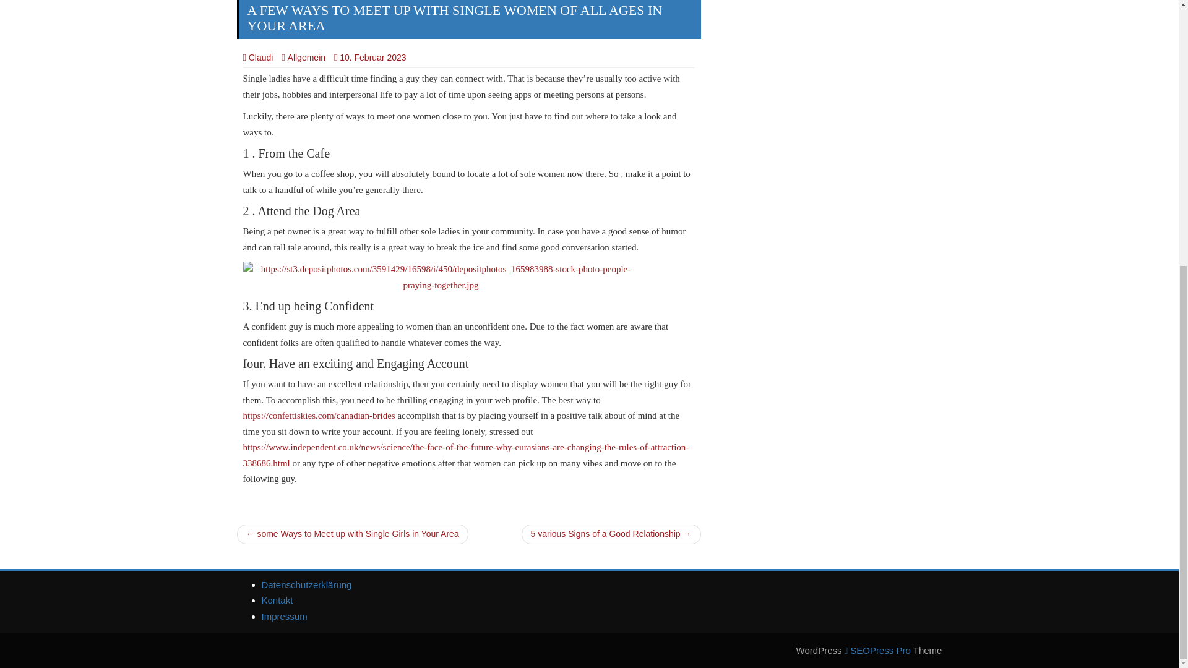 The width and height of the screenshot is (1188, 668). I want to click on Claudi, so click(257, 58).